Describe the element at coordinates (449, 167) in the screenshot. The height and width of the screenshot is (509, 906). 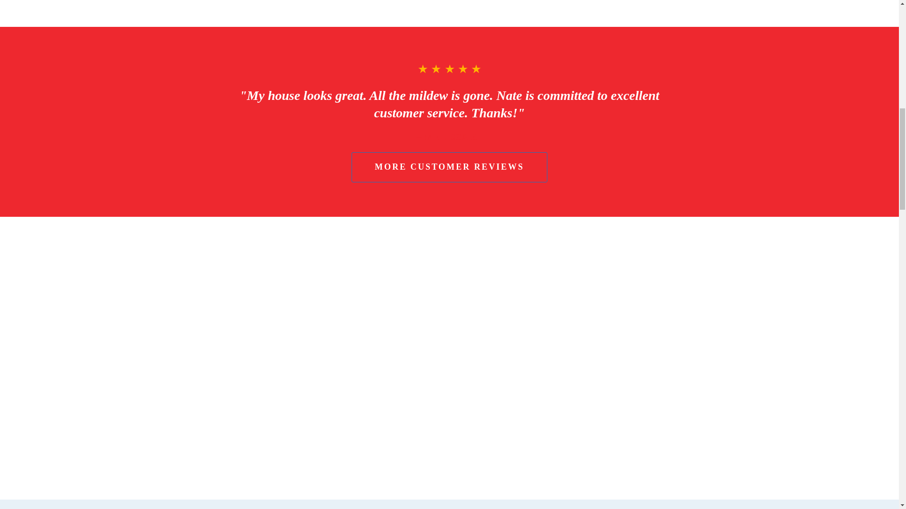
I see `MORE CUSTOMER REVIEWS` at that location.